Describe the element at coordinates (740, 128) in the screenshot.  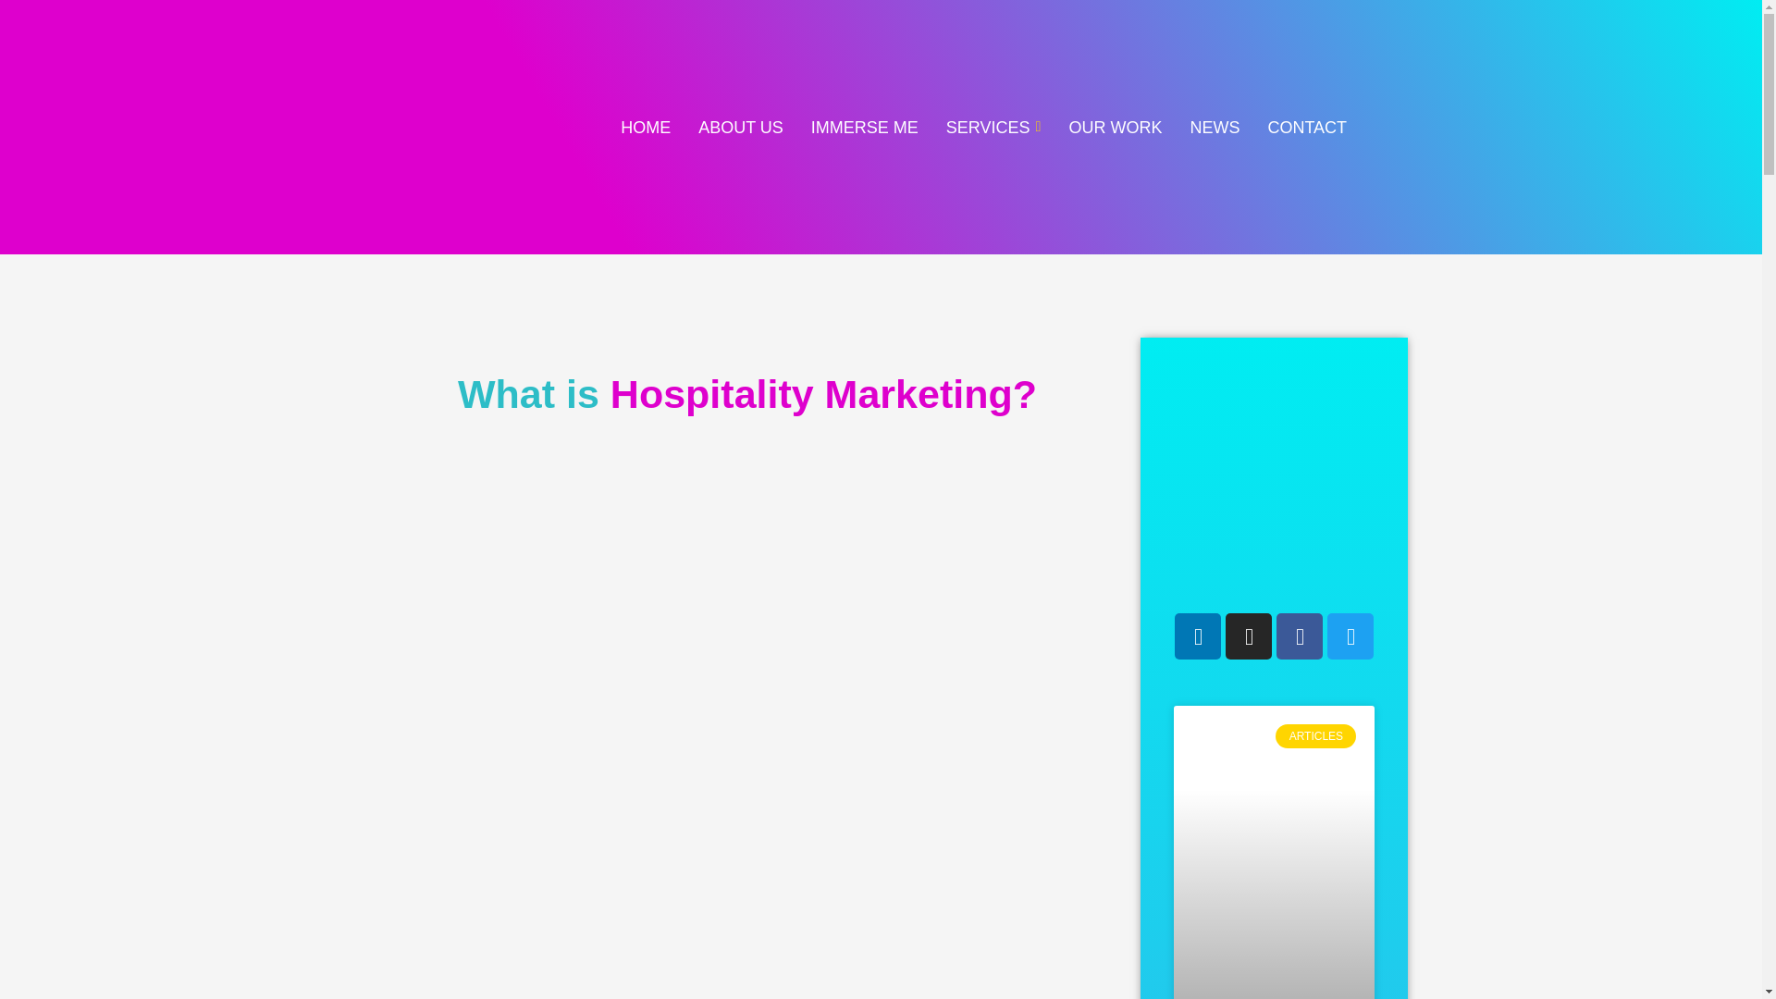
I see `ABOUT US` at that location.